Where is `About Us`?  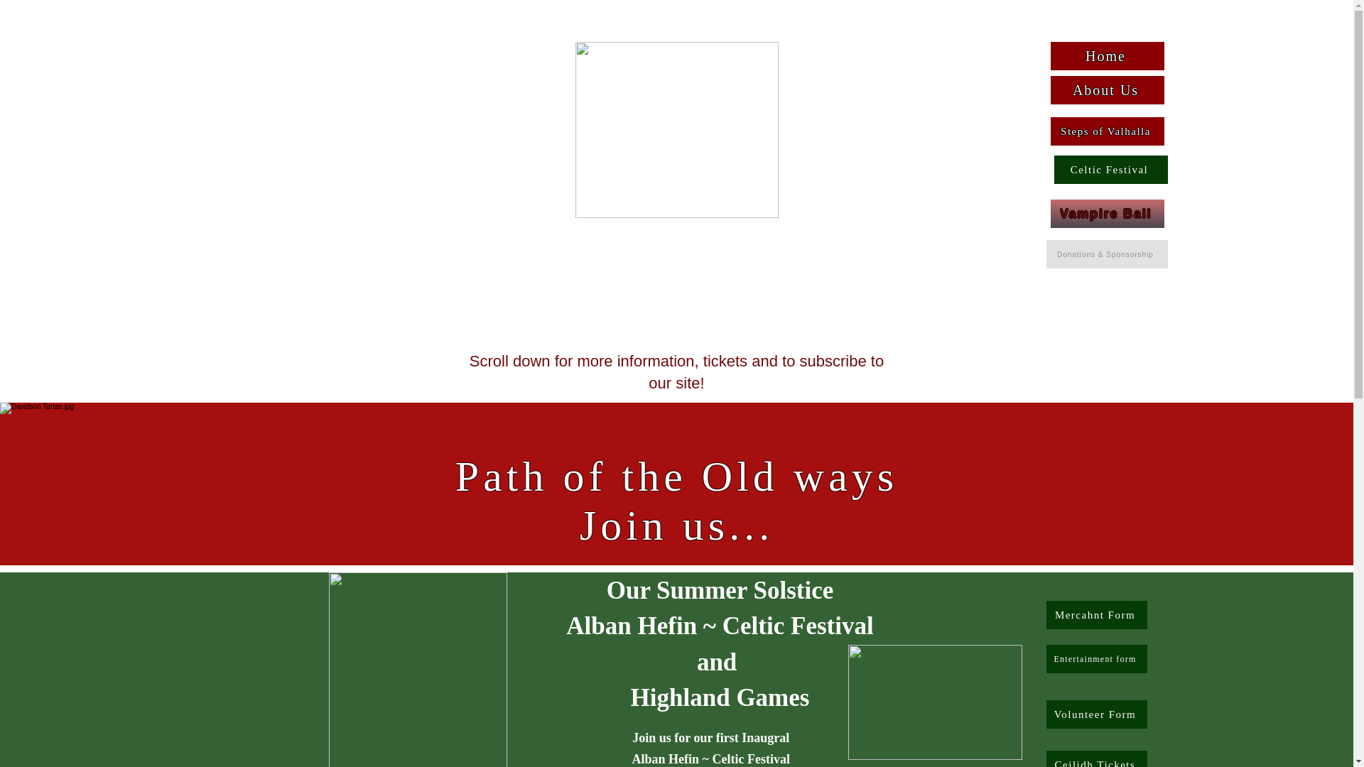
About Us is located at coordinates (1107, 89).